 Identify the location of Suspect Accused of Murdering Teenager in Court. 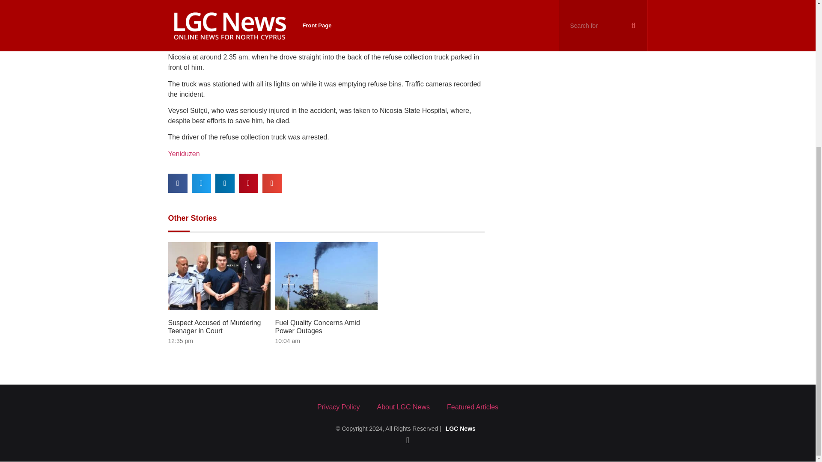
(214, 326).